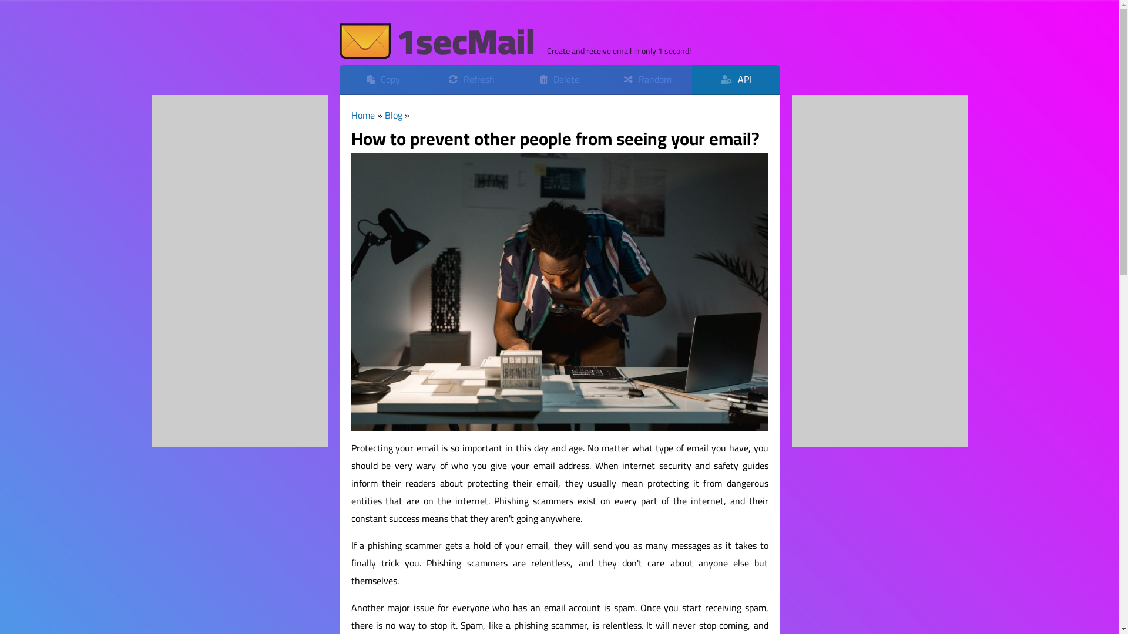 The height and width of the screenshot is (634, 1128). What do you see at coordinates (560, 80) in the screenshot?
I see `Delete` at bounding box center [560, 80].